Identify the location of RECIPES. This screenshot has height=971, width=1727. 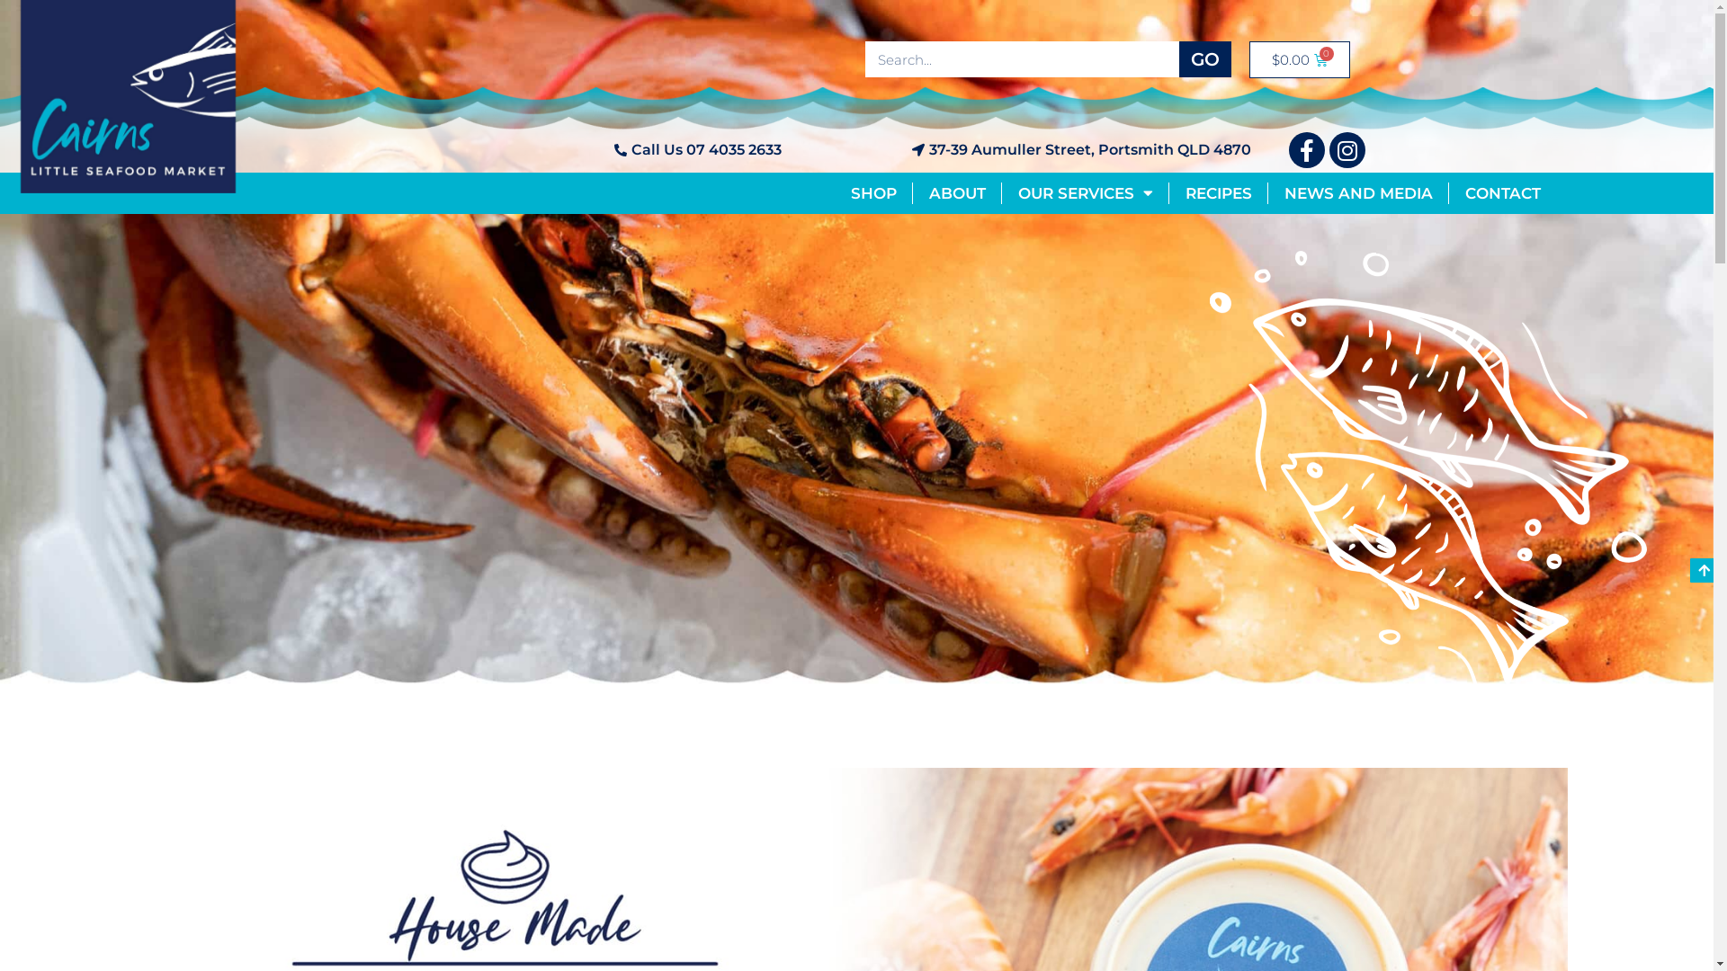
(1218, 193).